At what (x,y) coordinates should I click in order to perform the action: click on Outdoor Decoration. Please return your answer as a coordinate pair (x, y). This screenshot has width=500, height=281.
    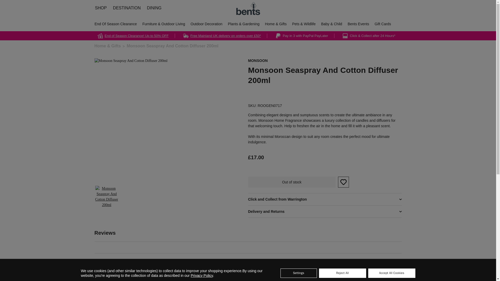
    Looking at the image, I should click on (206, 24).